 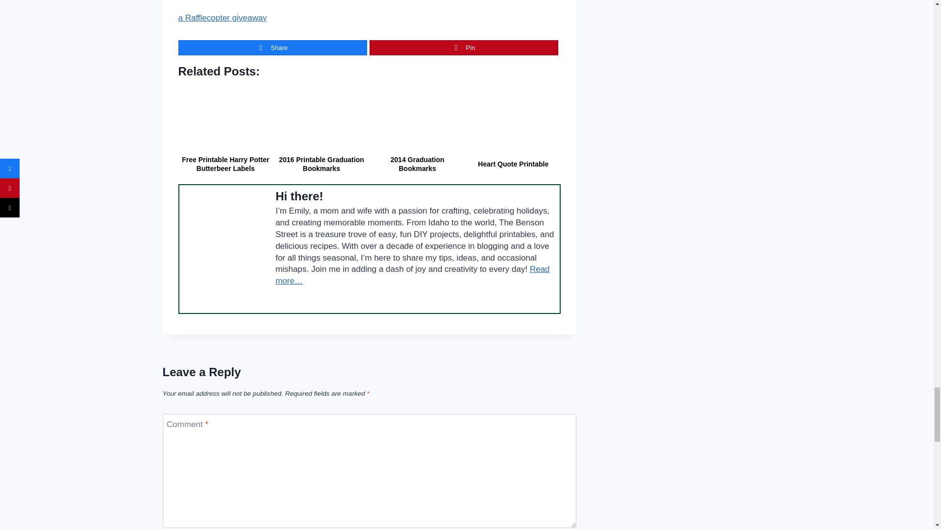 What do you see at coordinates (513, 119) in the screenshot?
I see `Heart Quote Printable` at bounding box center [513, 119].